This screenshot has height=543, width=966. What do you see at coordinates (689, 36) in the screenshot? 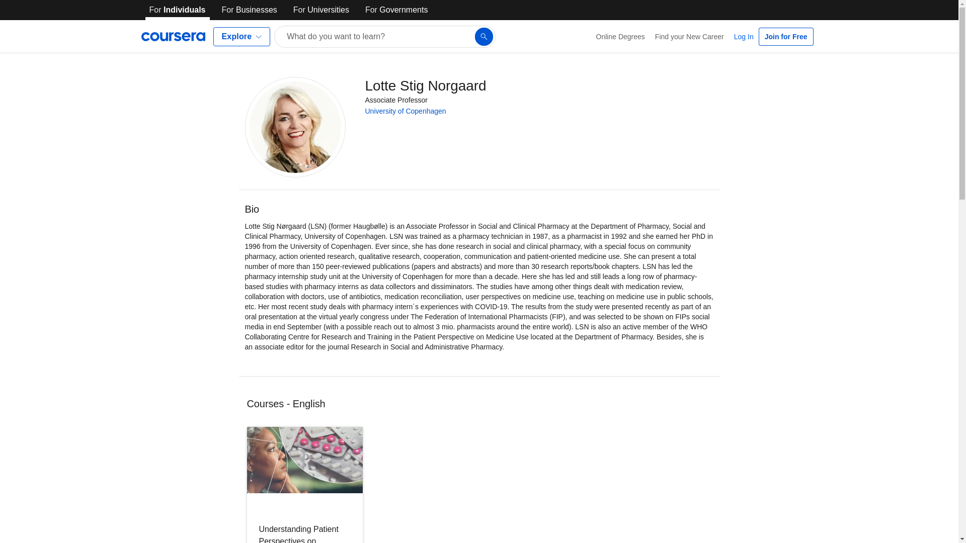
I see `Find your New Career` at bounding box center [689, 36].